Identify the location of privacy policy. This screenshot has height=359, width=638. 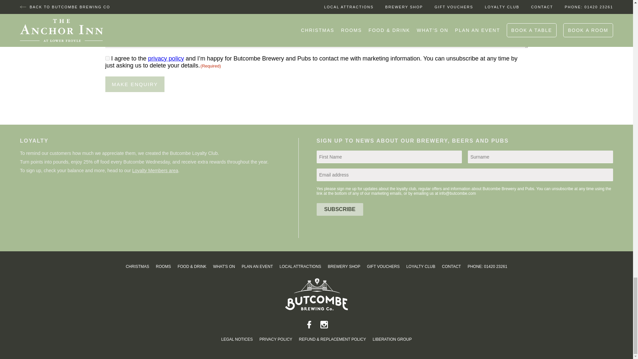
(166, 59).